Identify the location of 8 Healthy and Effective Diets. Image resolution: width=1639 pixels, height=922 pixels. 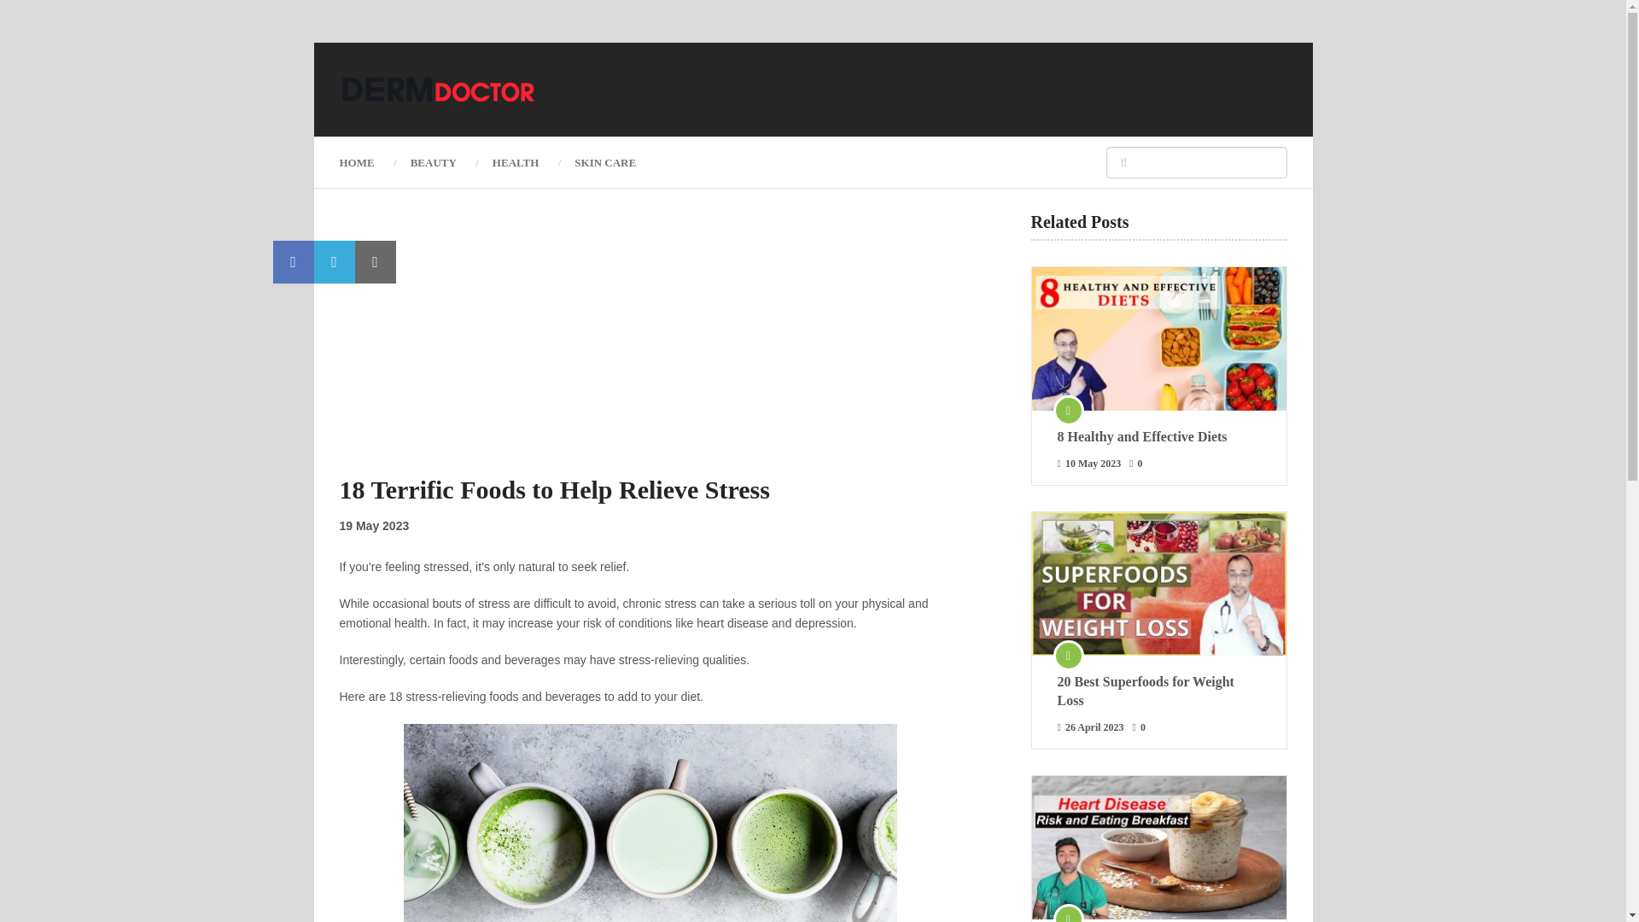
(1158, 437).